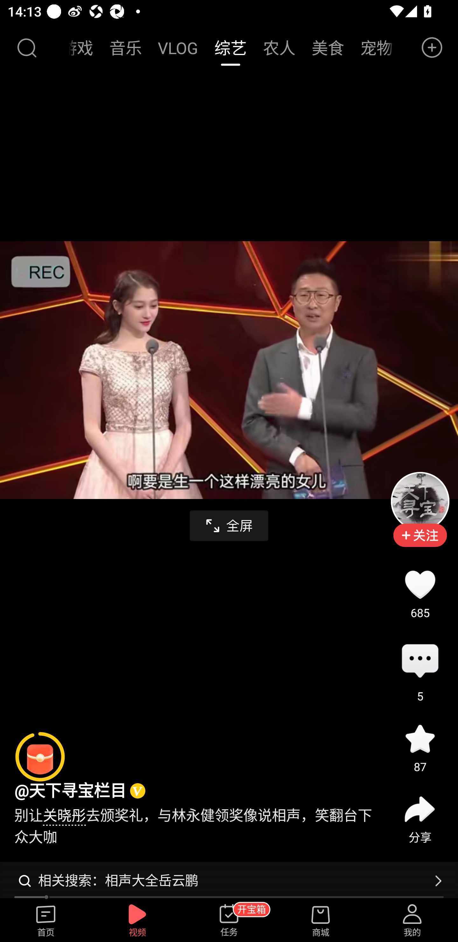 Image resolution: width=458 pixels, height=942 pixels. Describe the element at coordinates (125, 47) in the screenshot. I see `音乐` at that location.